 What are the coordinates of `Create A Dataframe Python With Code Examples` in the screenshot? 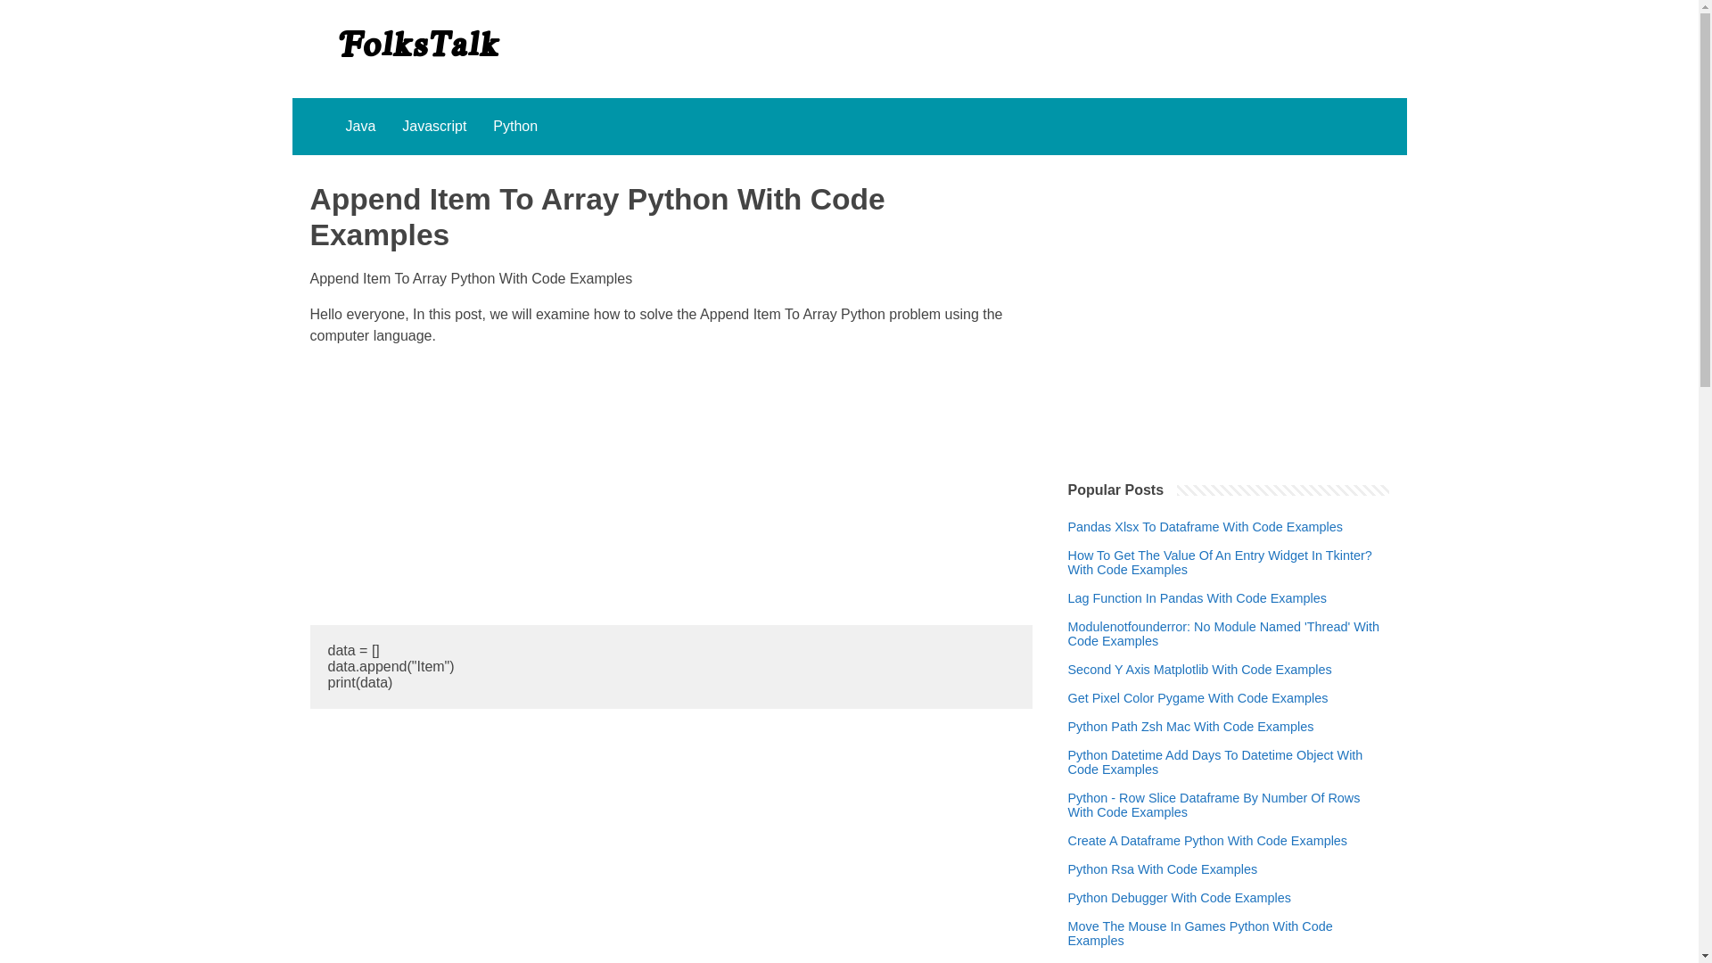 It's located at (1208, 841).